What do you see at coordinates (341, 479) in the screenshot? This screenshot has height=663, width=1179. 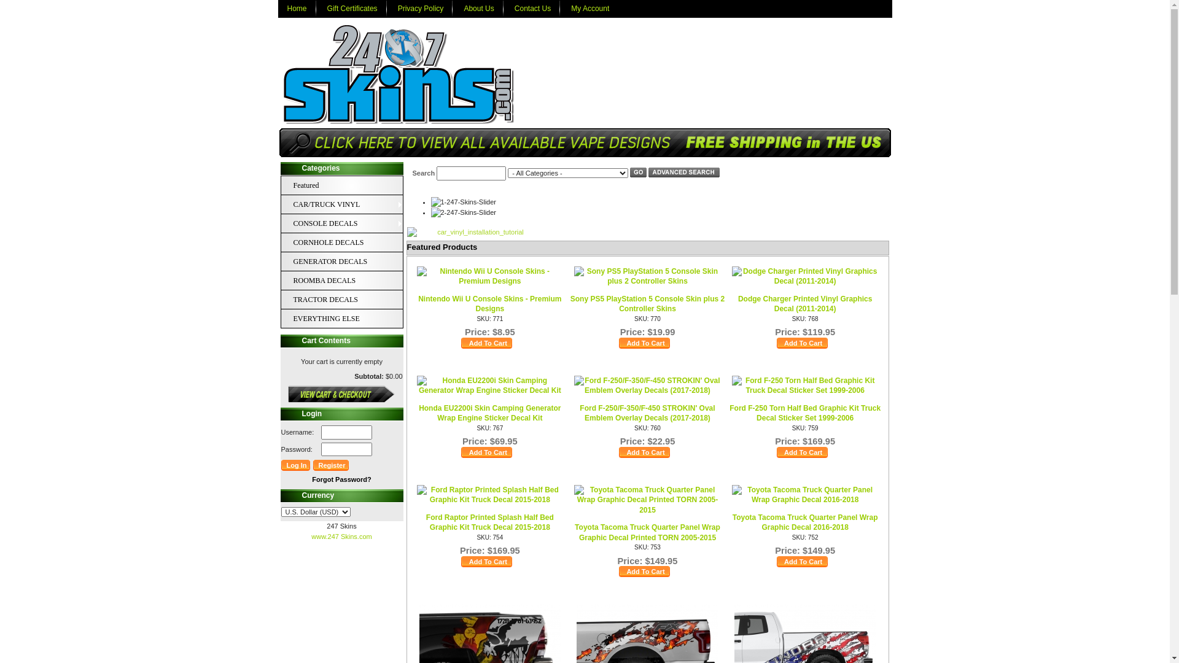 I see `Forgot Password?` at bounding box center [341, 479].